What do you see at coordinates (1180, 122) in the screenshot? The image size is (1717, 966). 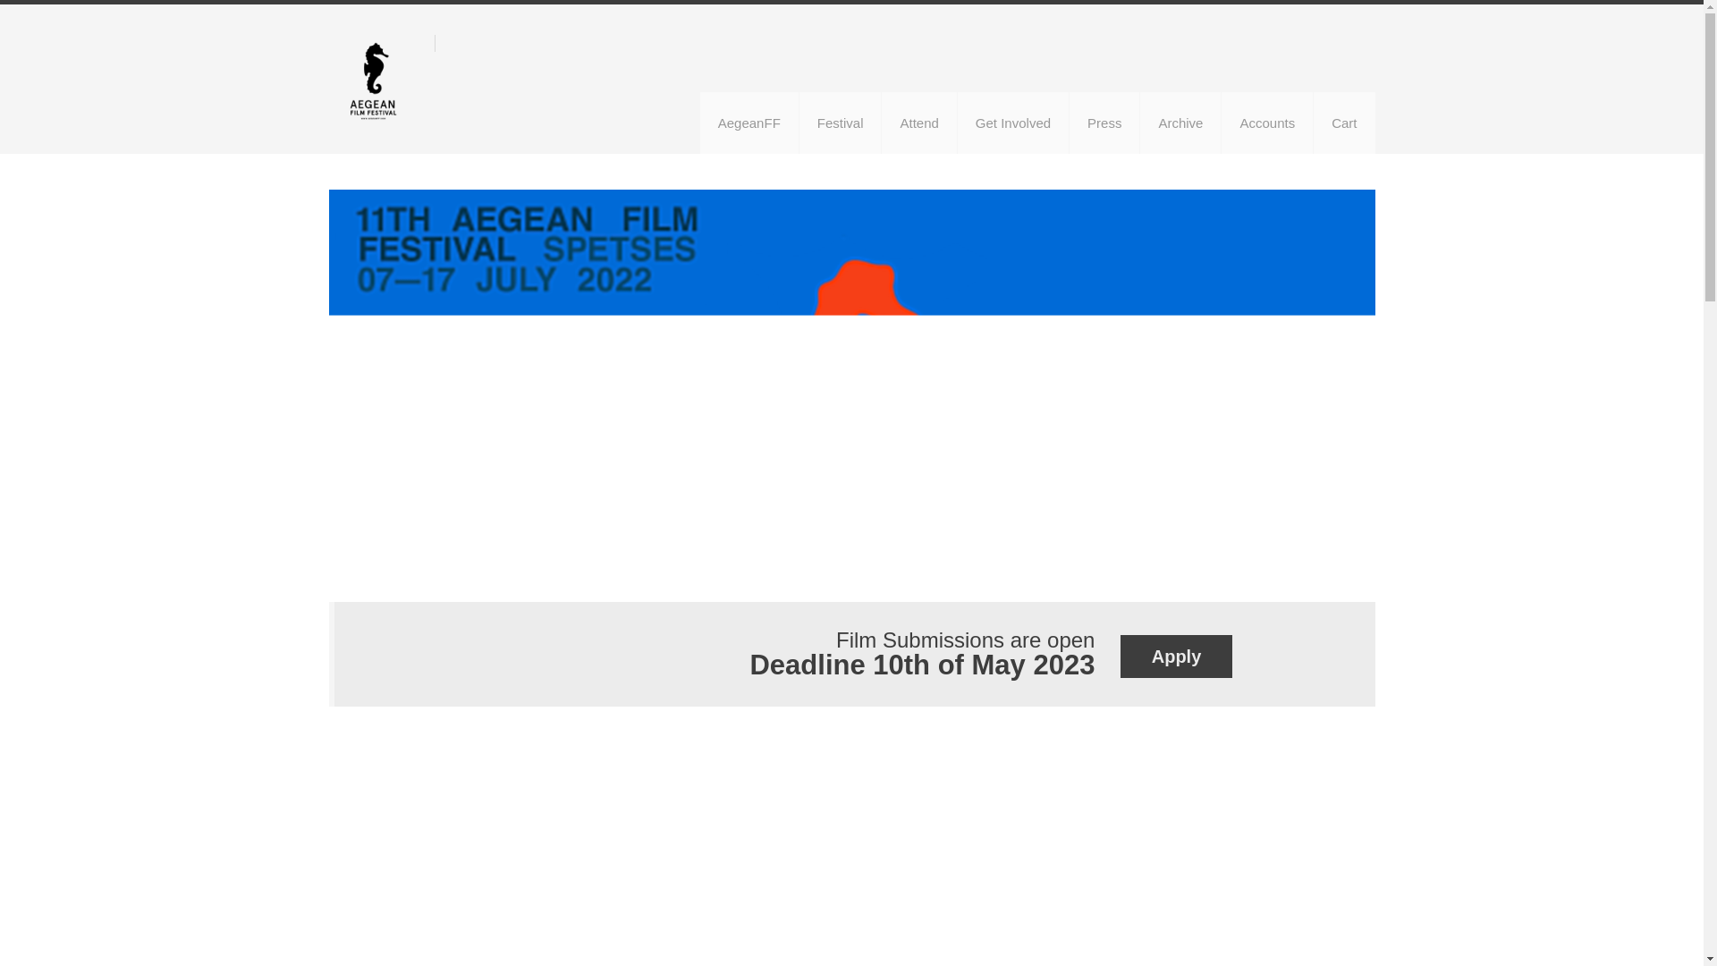 I see `Archive` at bounding box center [1180, 122].